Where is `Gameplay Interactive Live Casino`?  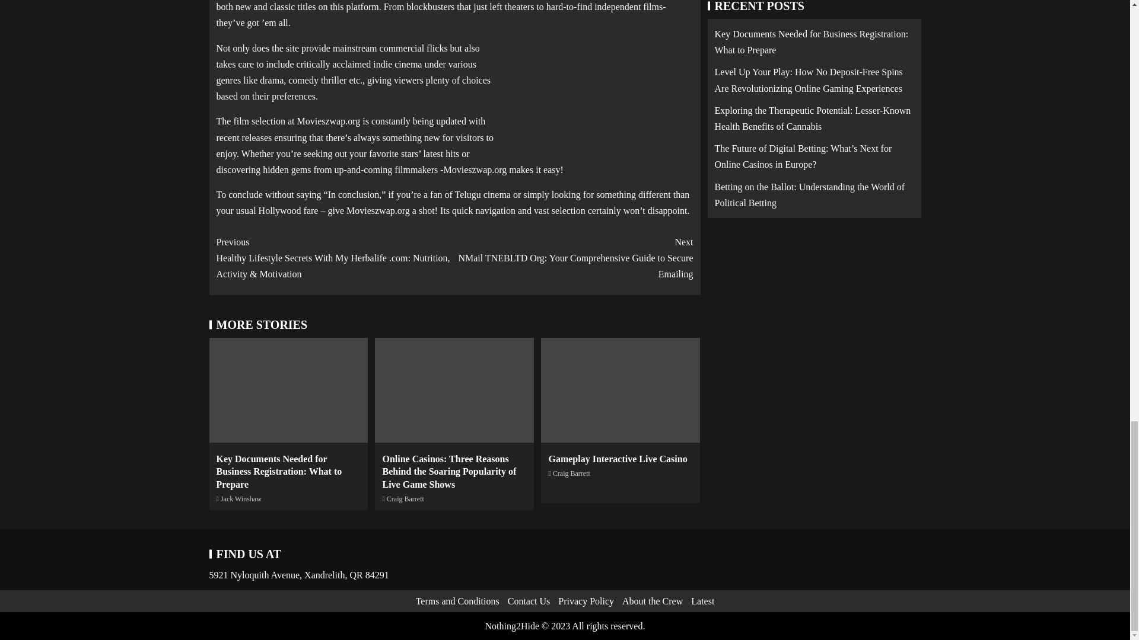 Gameplay Interactive Live Casino is located at coordinates (617, 459).